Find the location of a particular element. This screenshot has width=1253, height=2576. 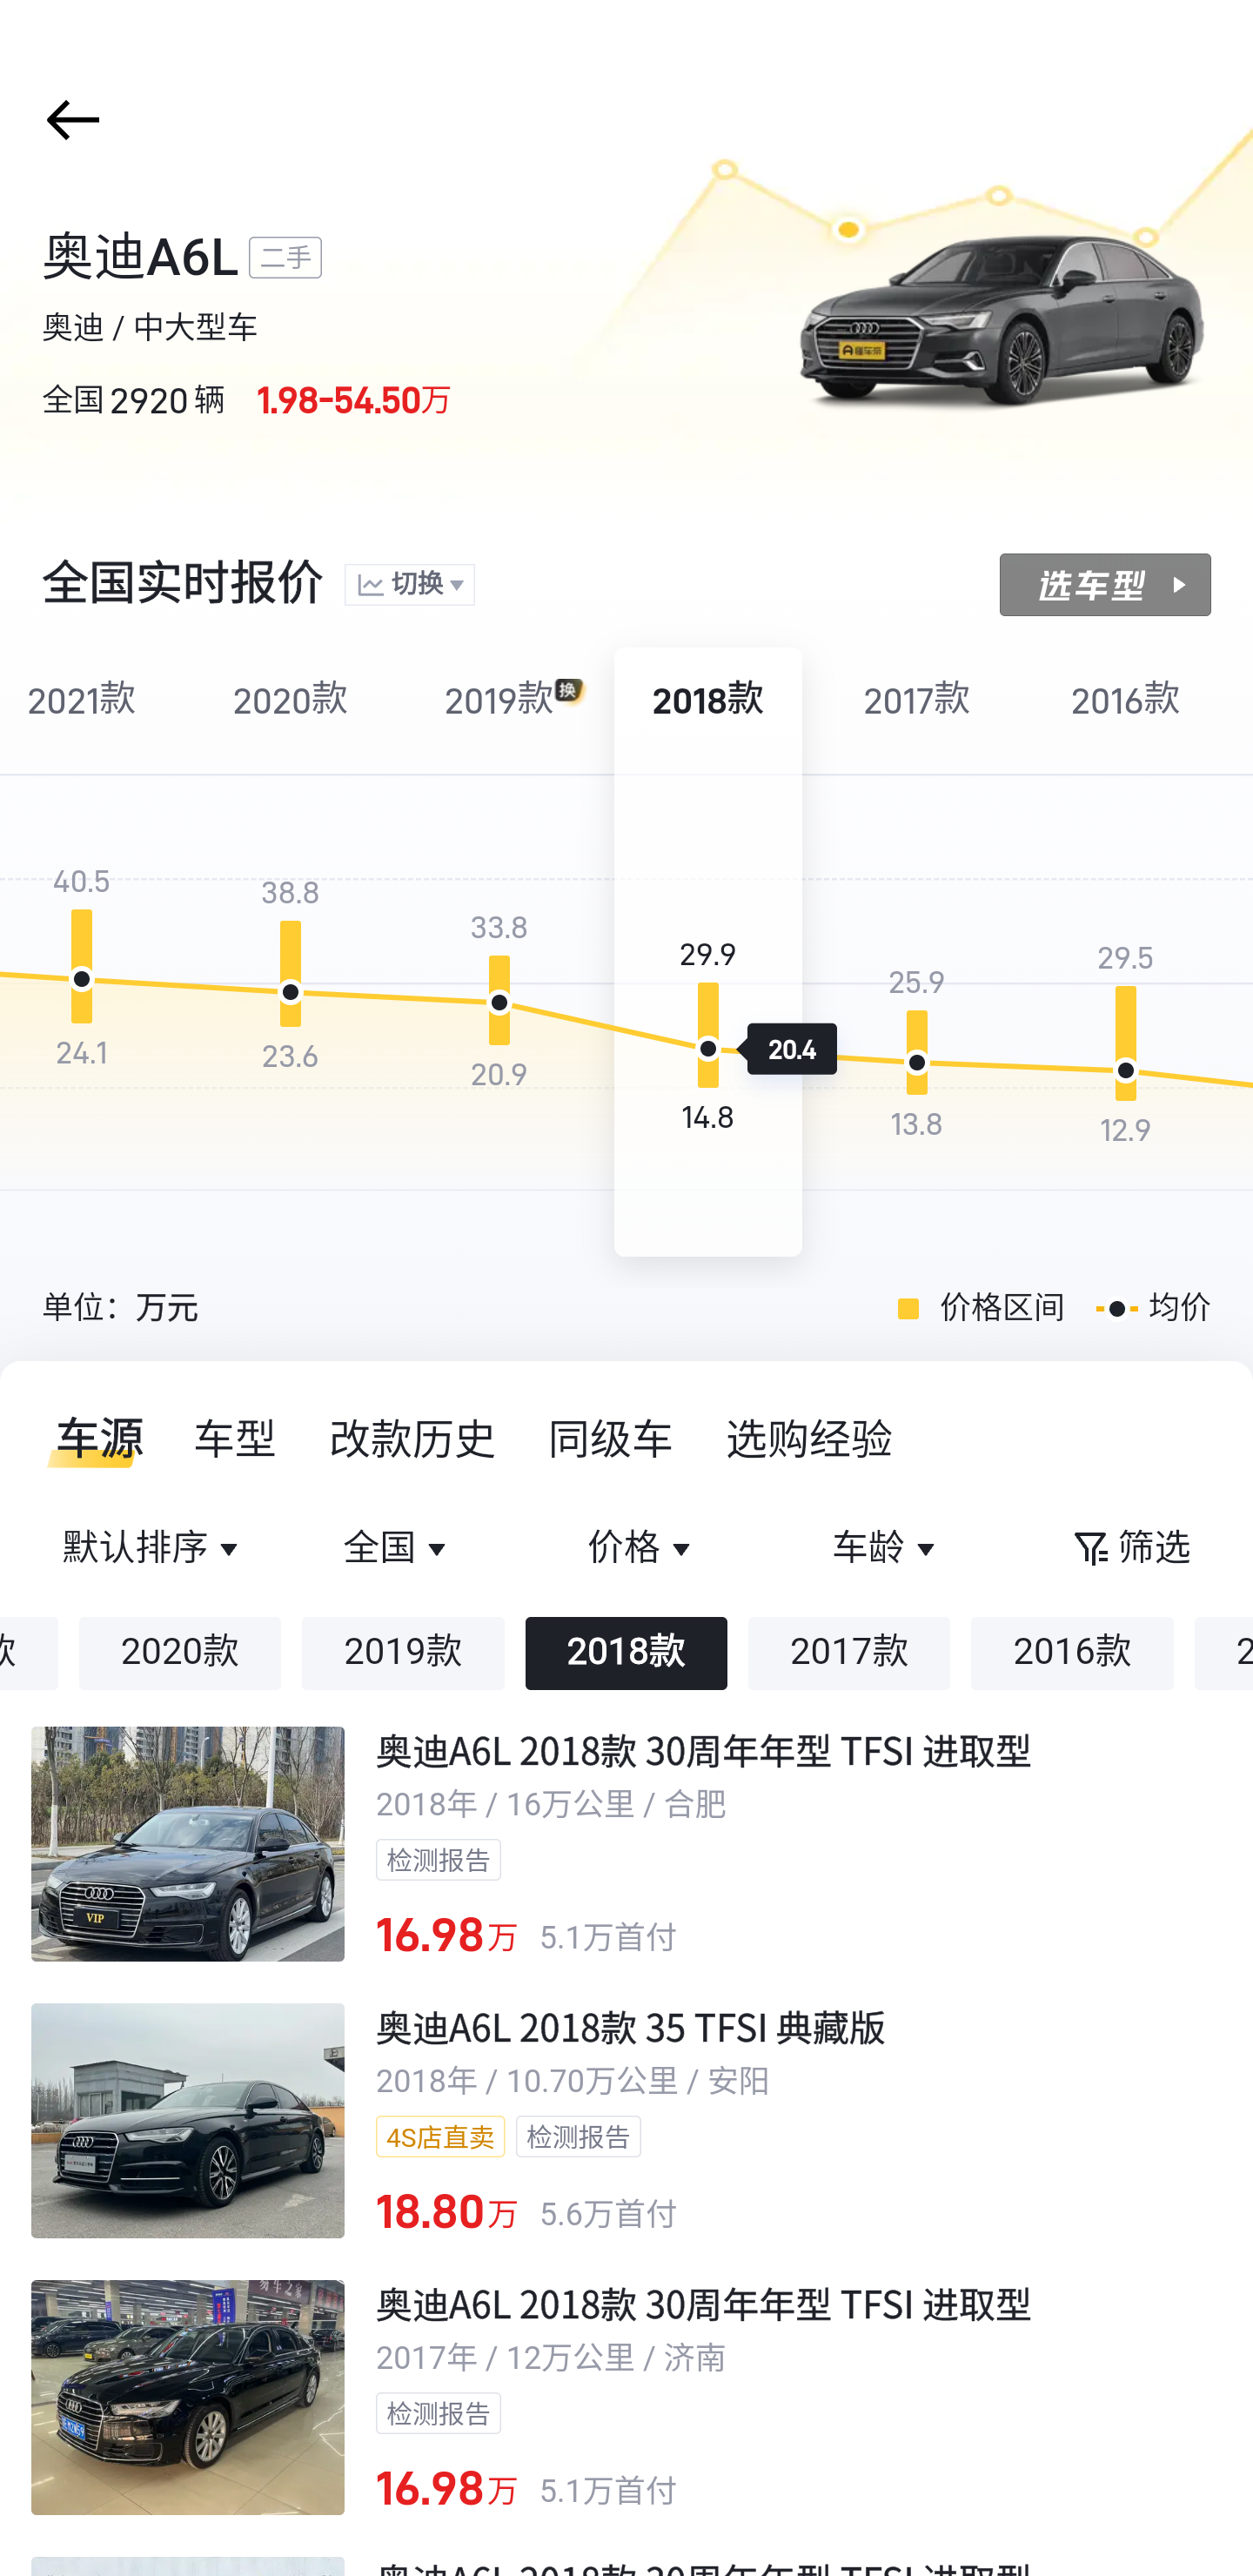

2021款 40.5 24.1 is located at coordinates (89, 952).